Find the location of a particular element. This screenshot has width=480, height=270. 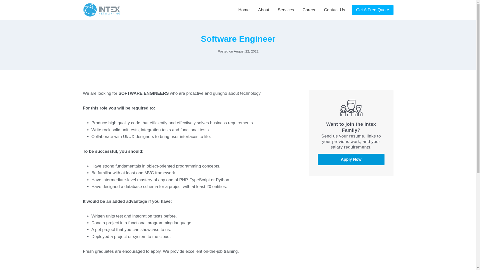

About is located at coordinates (263, 10).